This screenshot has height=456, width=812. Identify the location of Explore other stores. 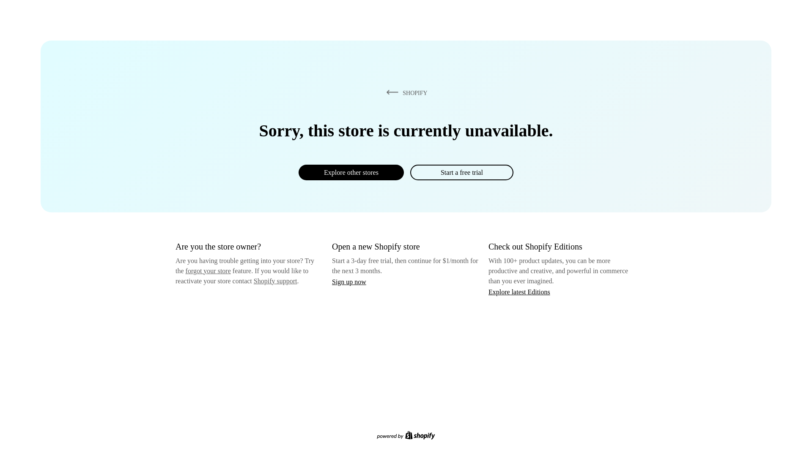
(351, 172).